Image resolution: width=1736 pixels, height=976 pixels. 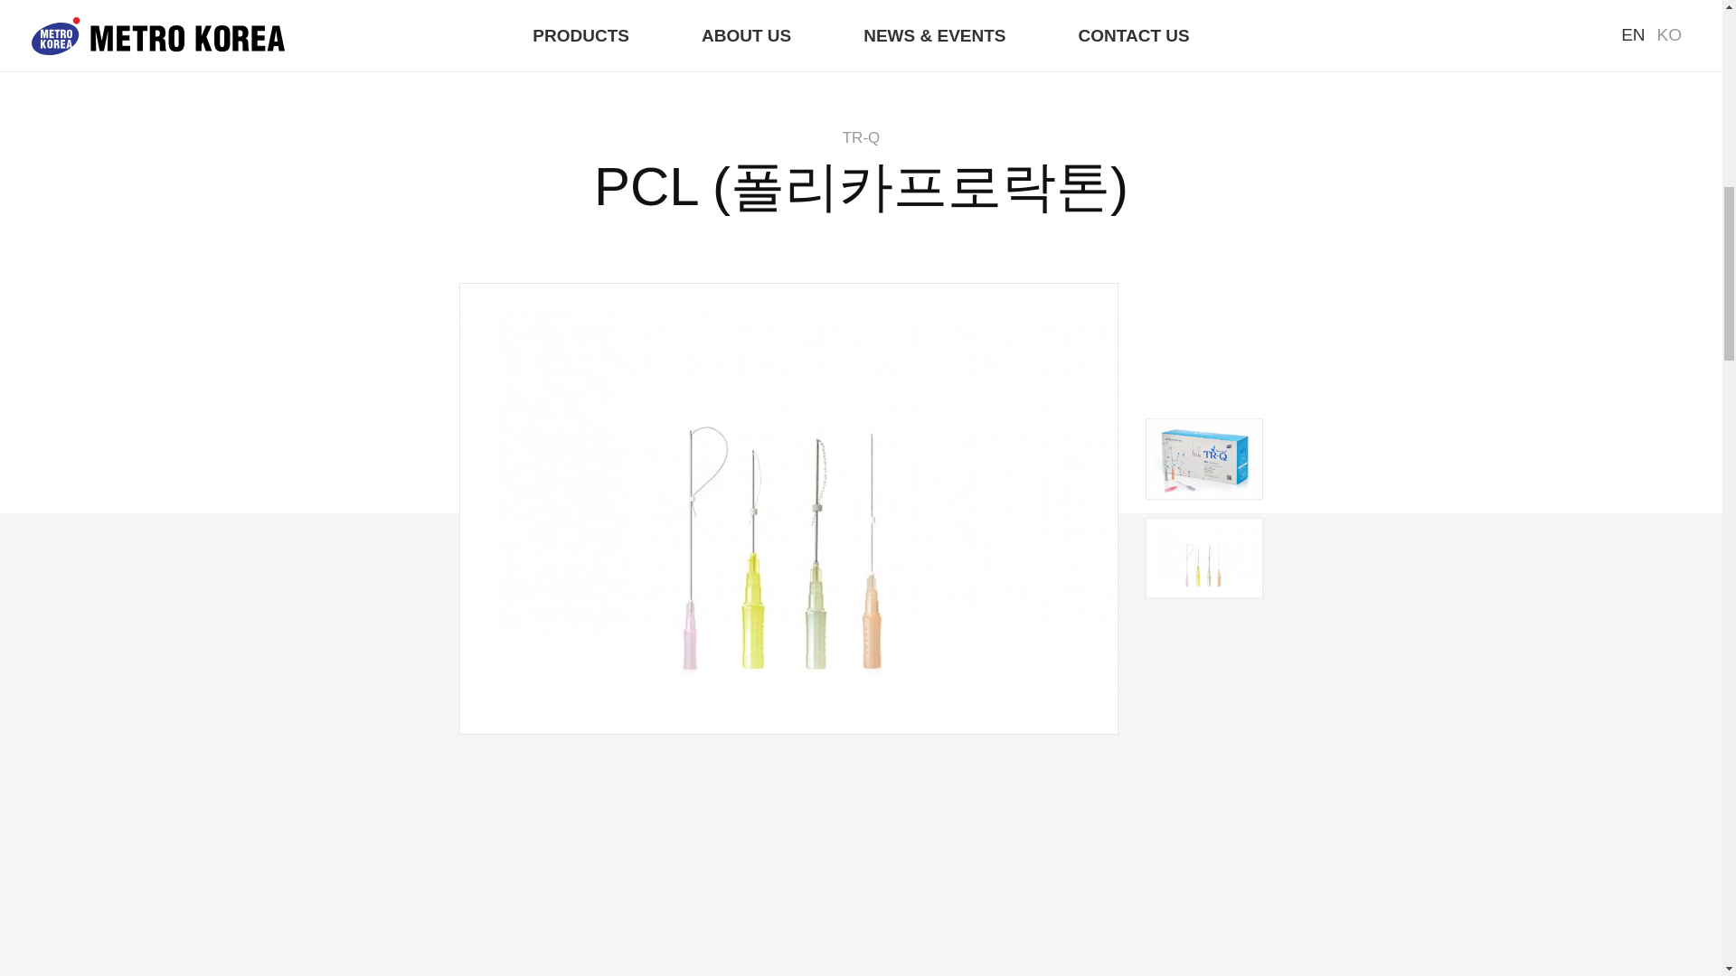 What do you see at coordinates (1075, 24) in the screenshot?
I see `Special Types` at bounding box center [1075, 24].